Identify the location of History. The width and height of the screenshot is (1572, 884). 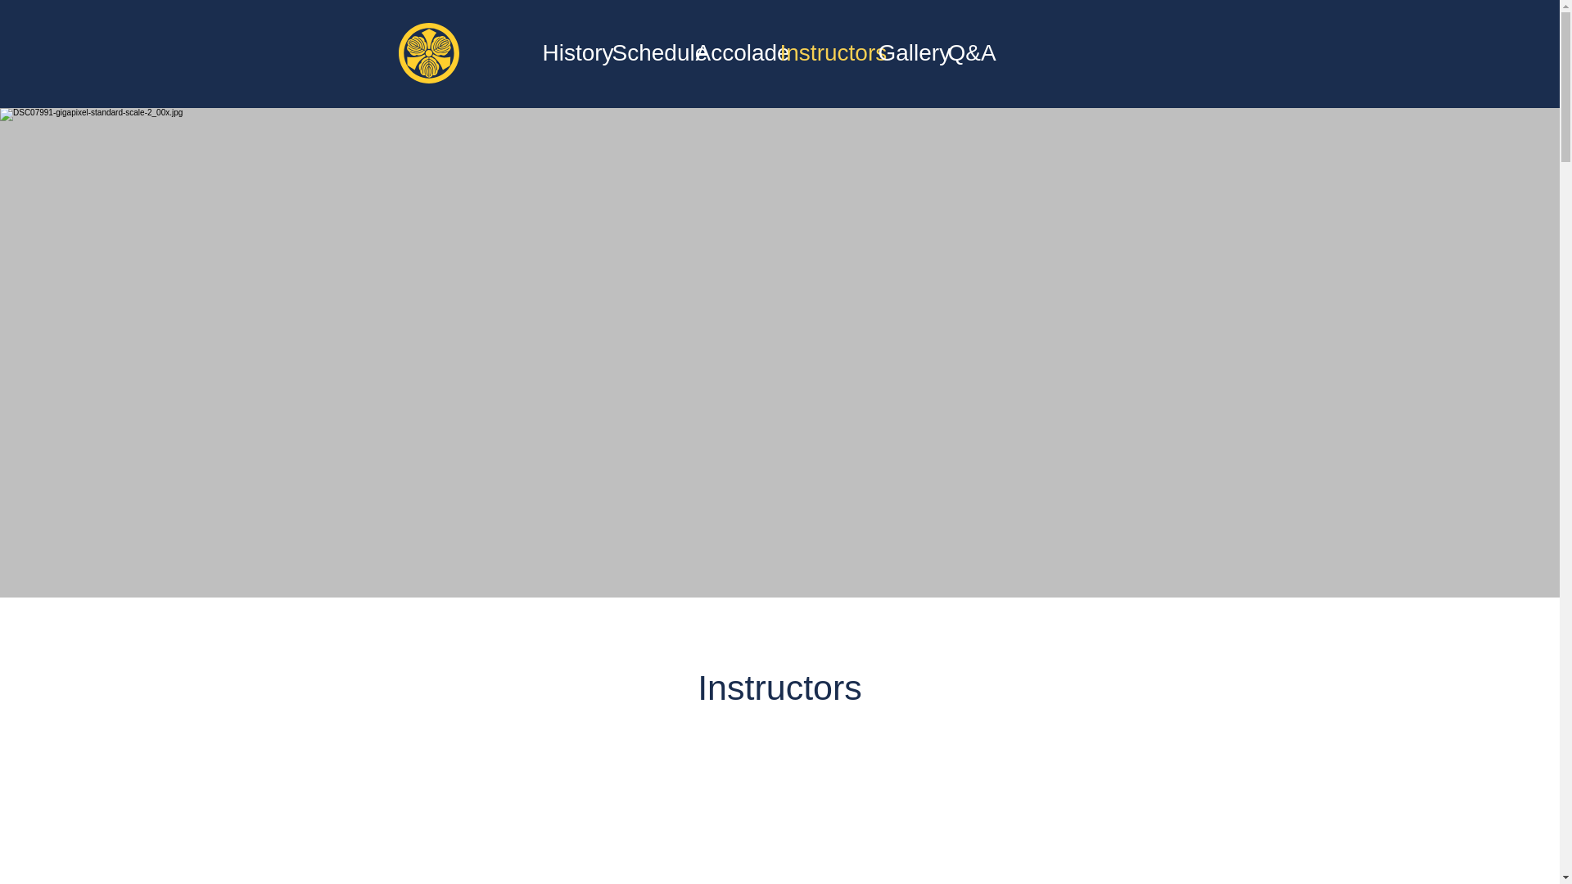
(568, 52).